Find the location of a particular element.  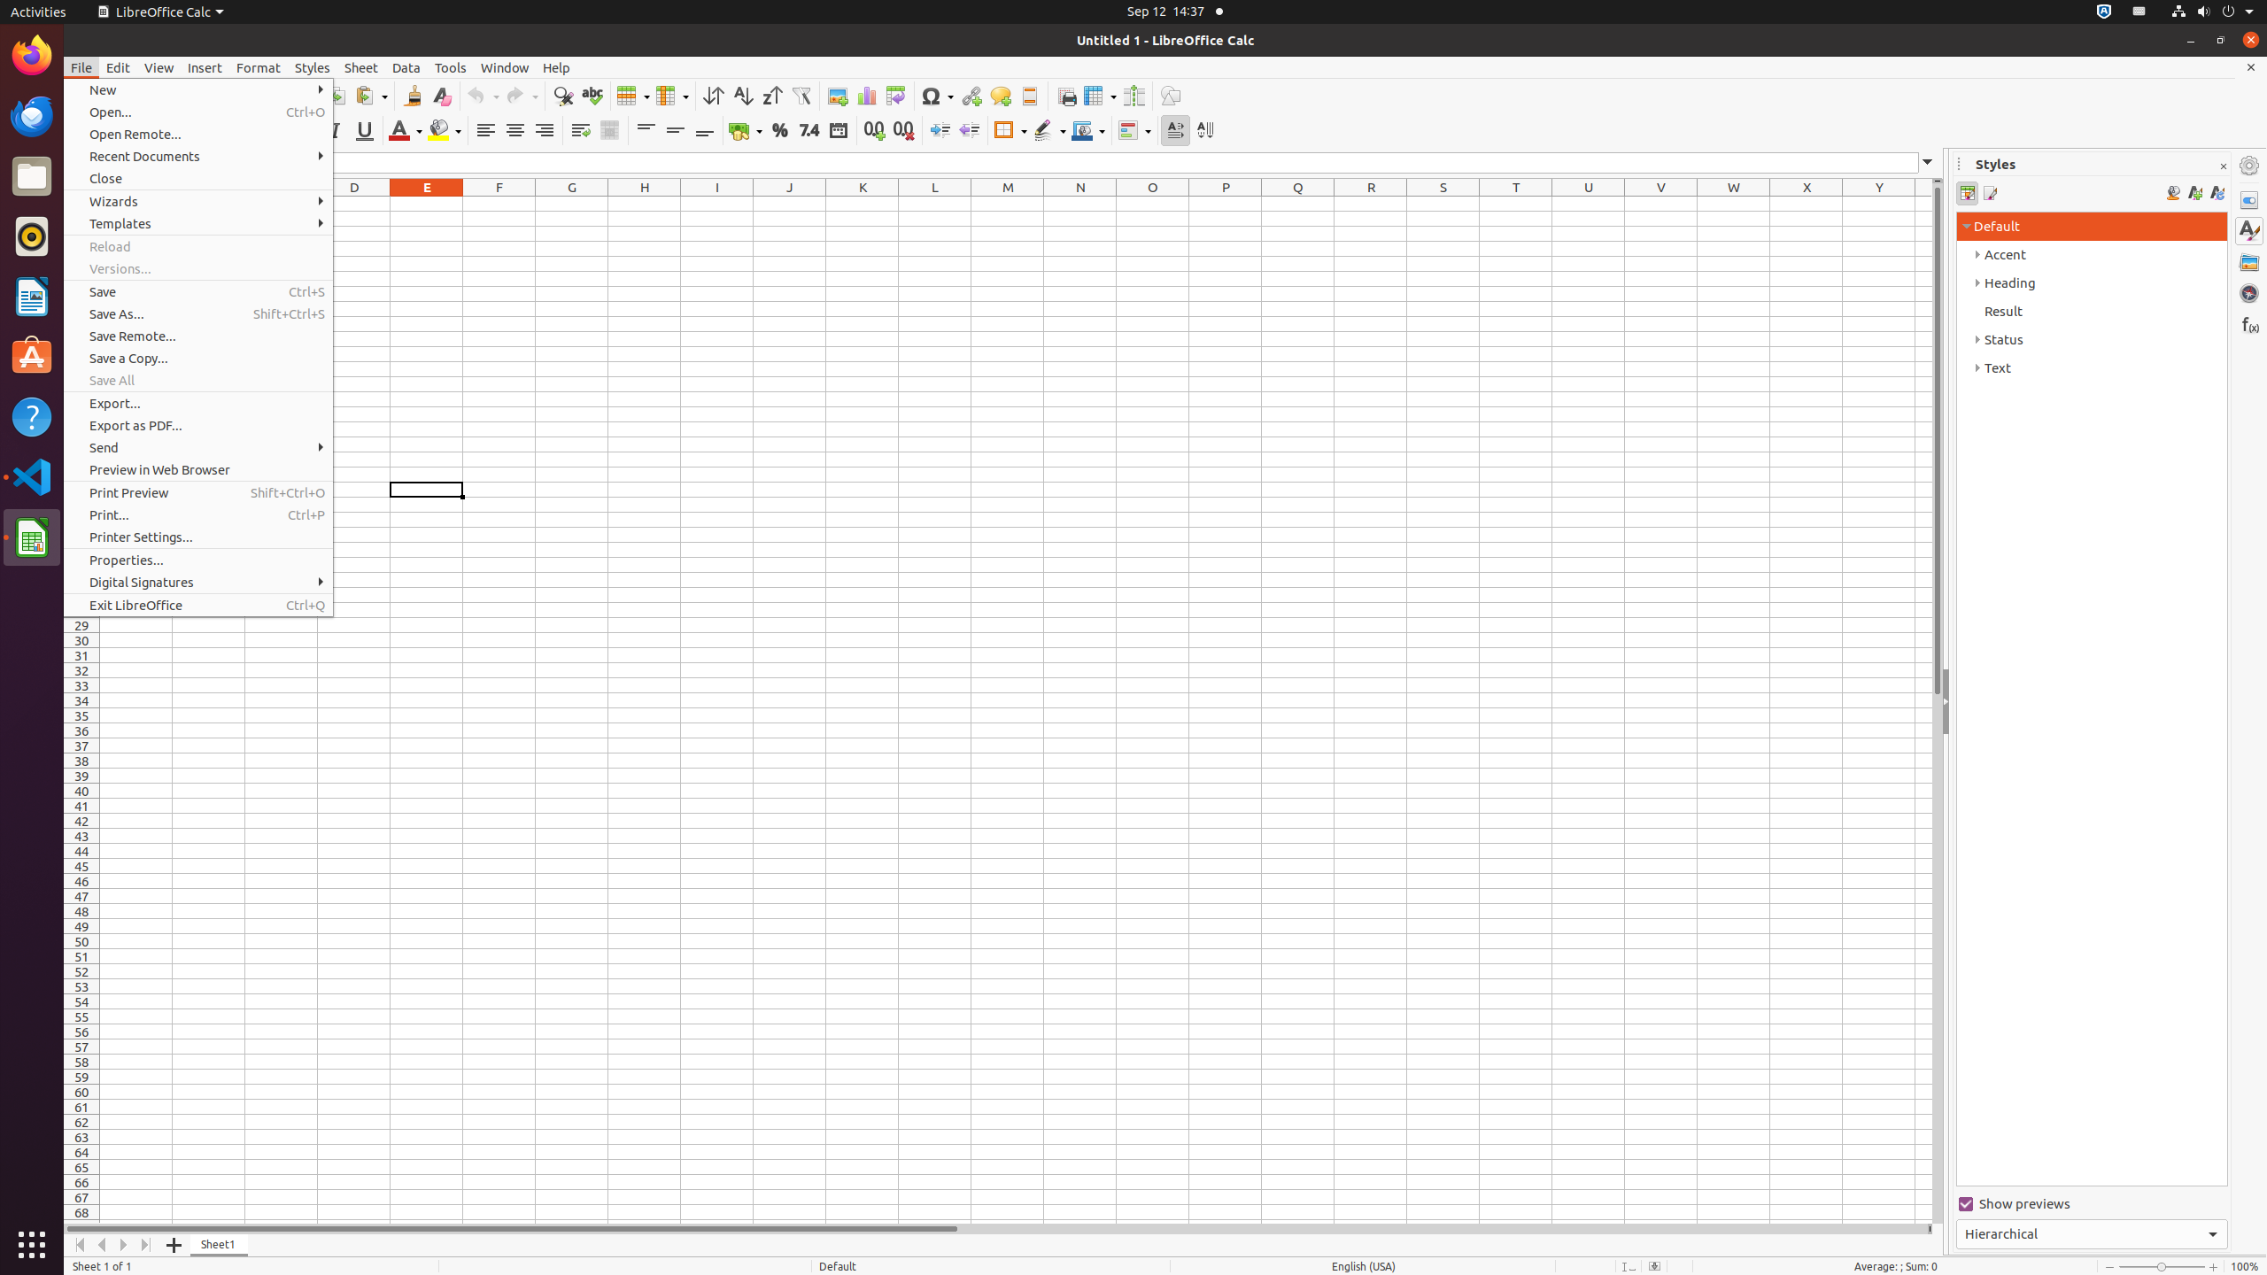

Wrap Text is located at coordinates (581, 131).